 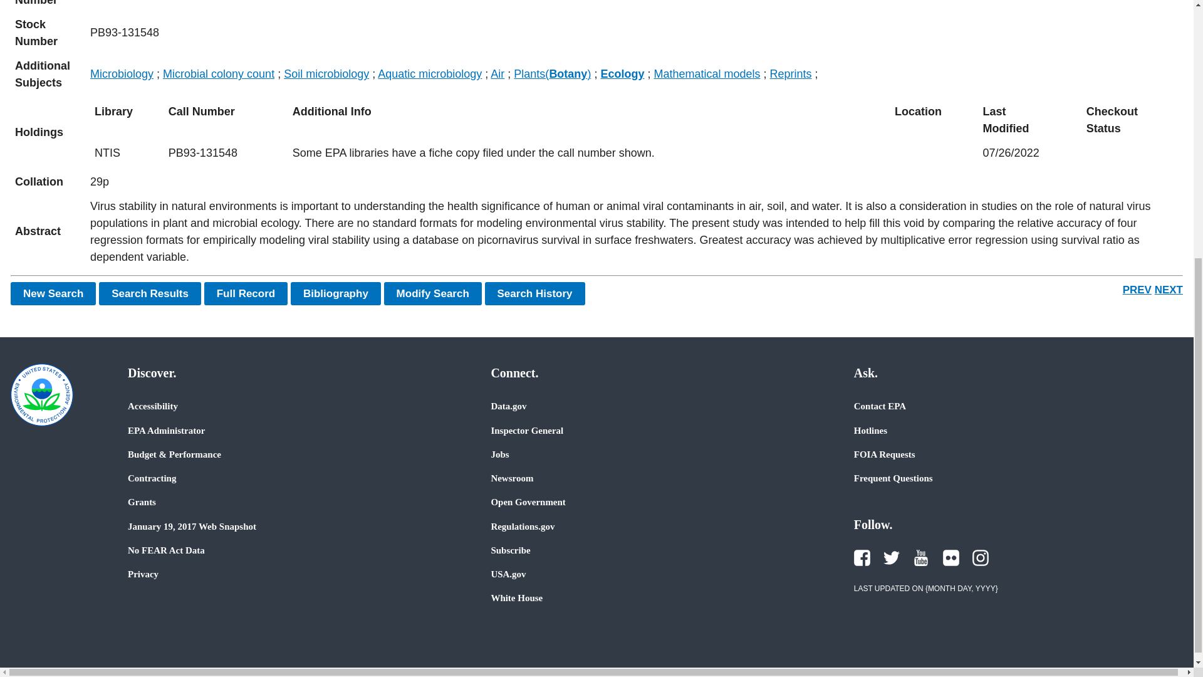 I want to click on full length text available by clicking full record, so click(x=634, y=232).